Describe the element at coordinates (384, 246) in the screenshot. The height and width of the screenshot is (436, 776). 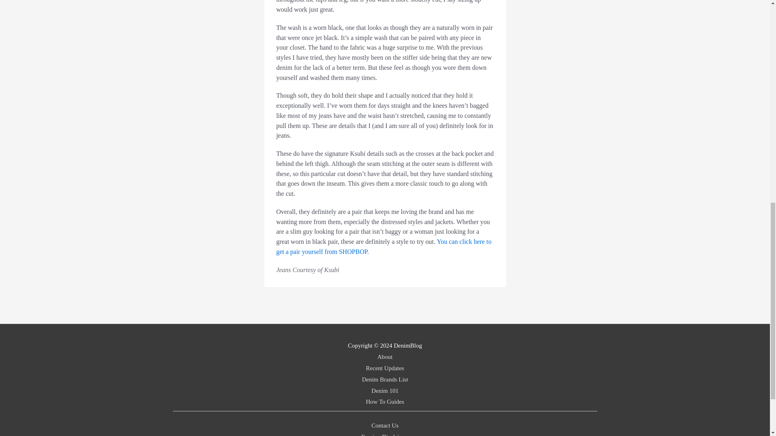
I see `You can click here to get a pair yourself from SHOPBOP.` at that location.